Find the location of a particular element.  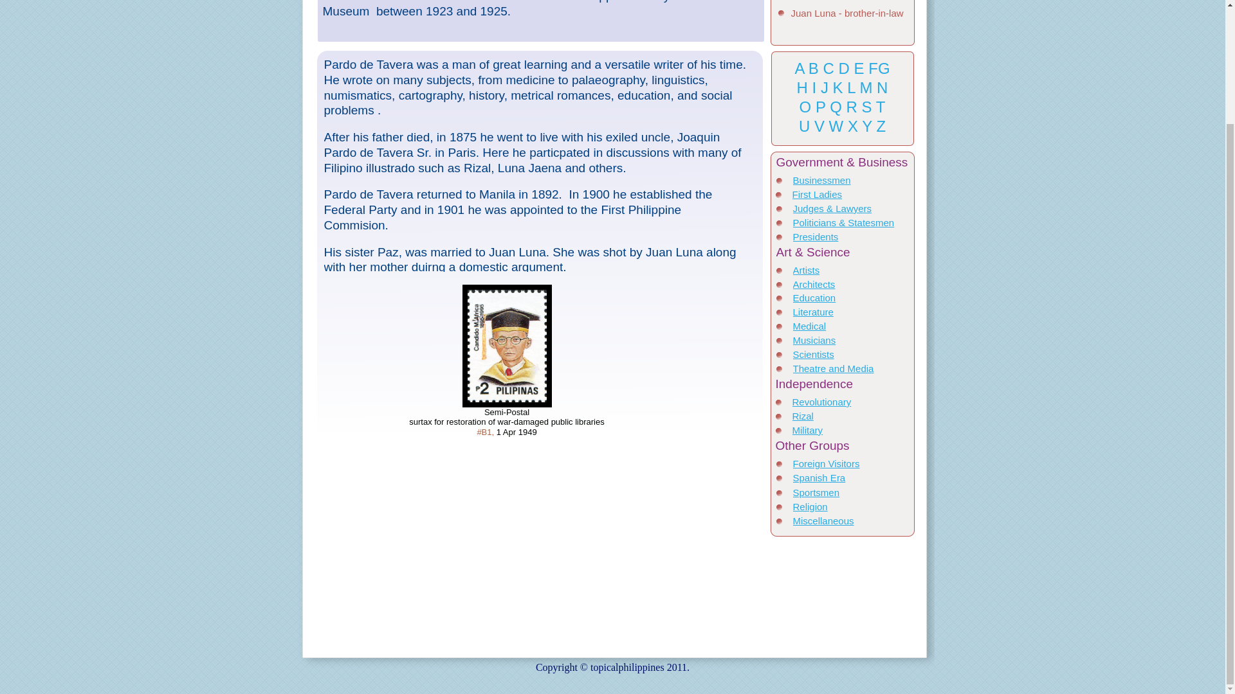

Artists is located at coordinates (806, 270).